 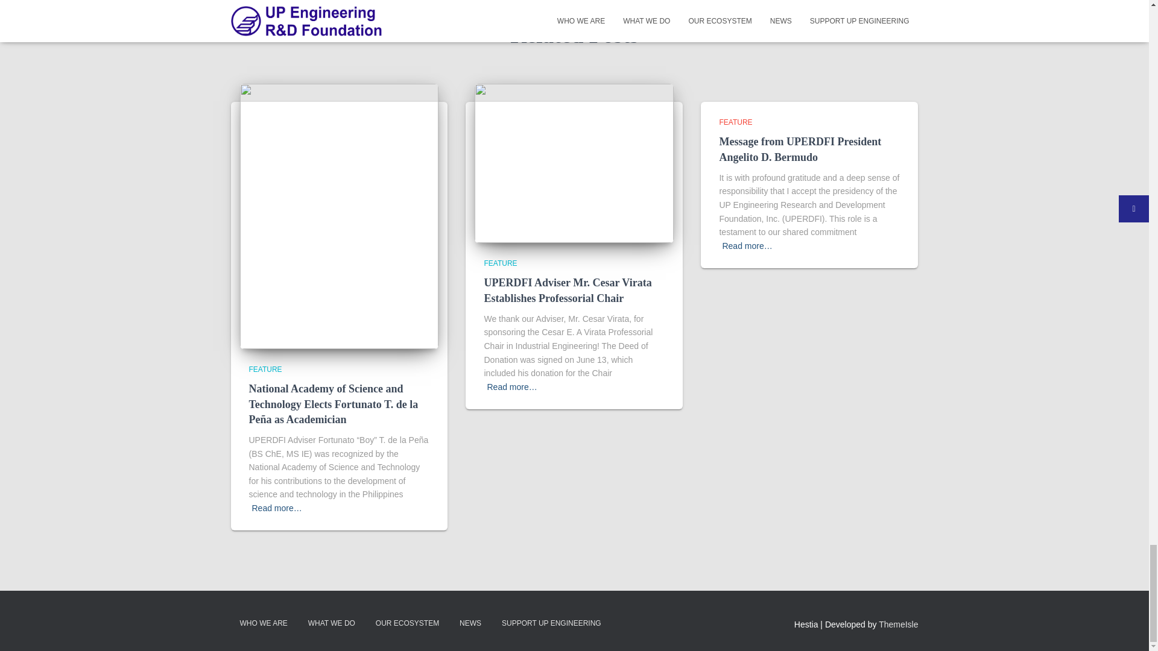 I want to click on View all posts in Feature, so click(x=265, y=369).